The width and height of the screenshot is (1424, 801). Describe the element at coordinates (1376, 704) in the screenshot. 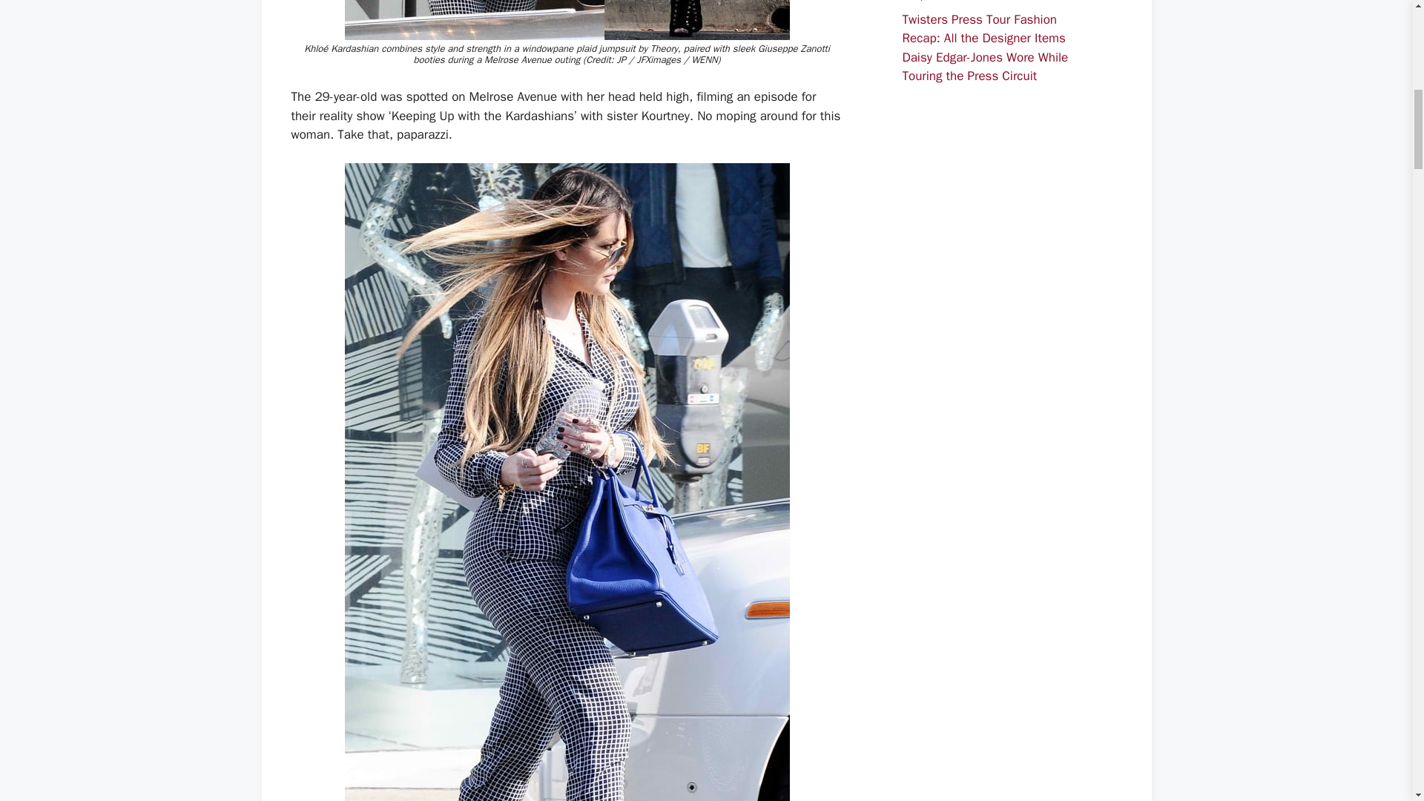

I see `Scroll back to top` at that location.